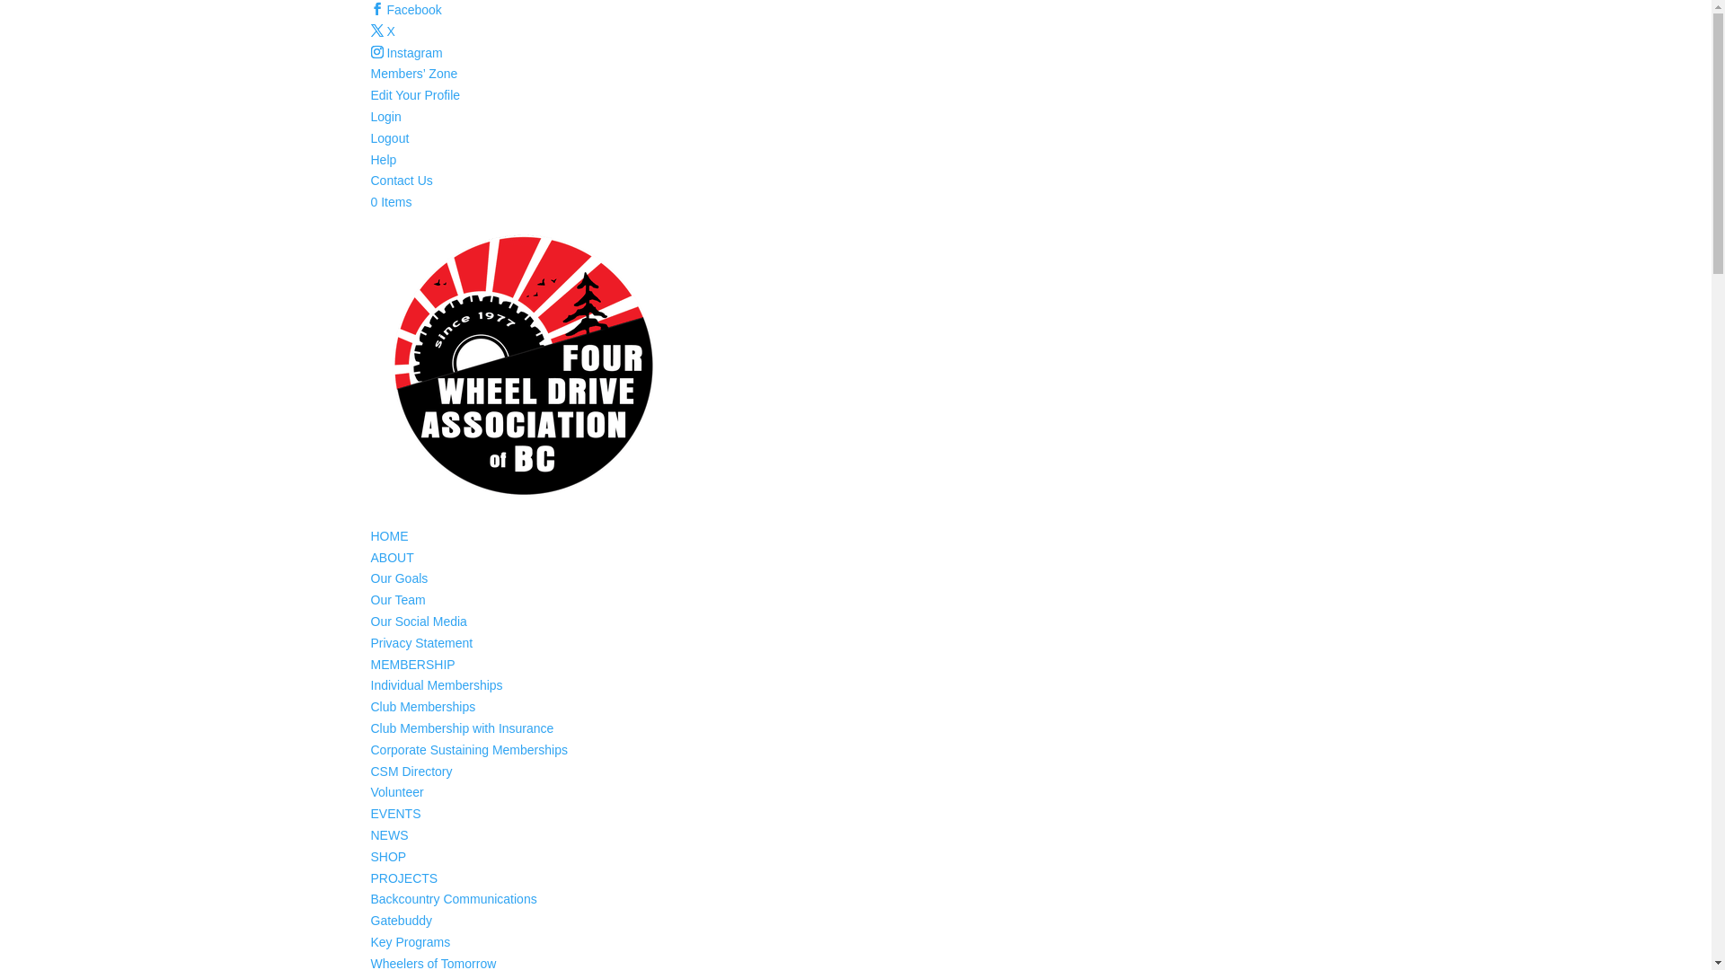  Describe the element at coordinates (453, 899) in the screenshot. I see `Backcountry Communications` at that location.